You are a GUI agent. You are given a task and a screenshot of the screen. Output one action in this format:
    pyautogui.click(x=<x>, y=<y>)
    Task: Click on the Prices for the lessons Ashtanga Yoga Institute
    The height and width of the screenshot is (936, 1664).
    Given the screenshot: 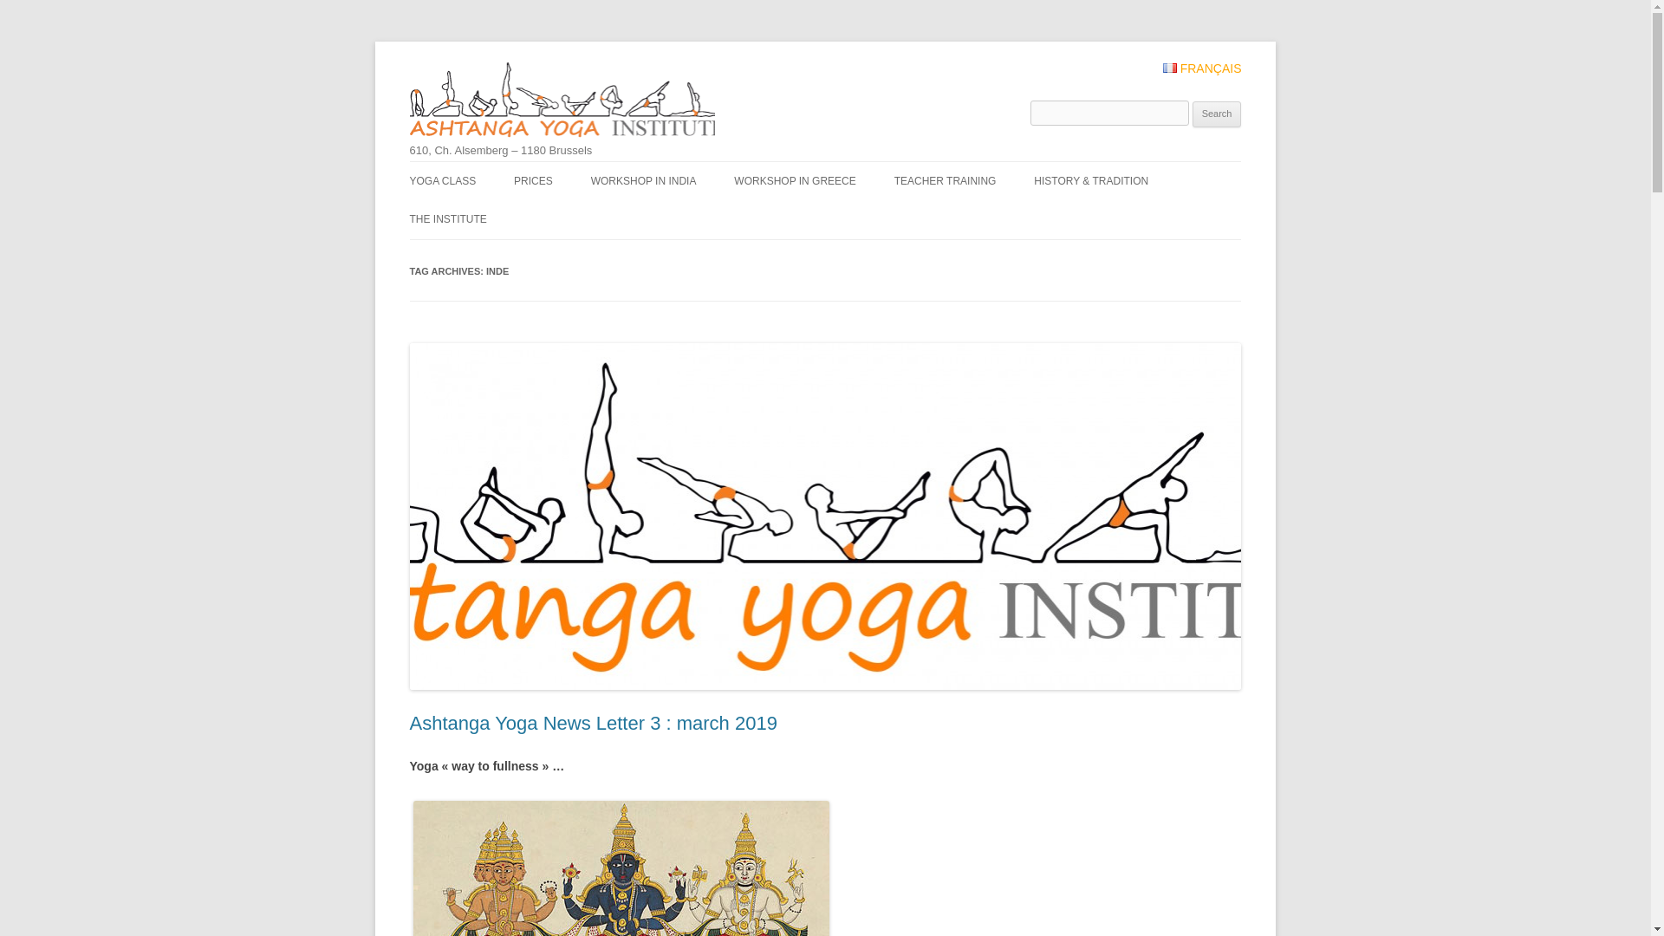 What is the action you would take?
    pyautogui.click(x=533, y=180)
    